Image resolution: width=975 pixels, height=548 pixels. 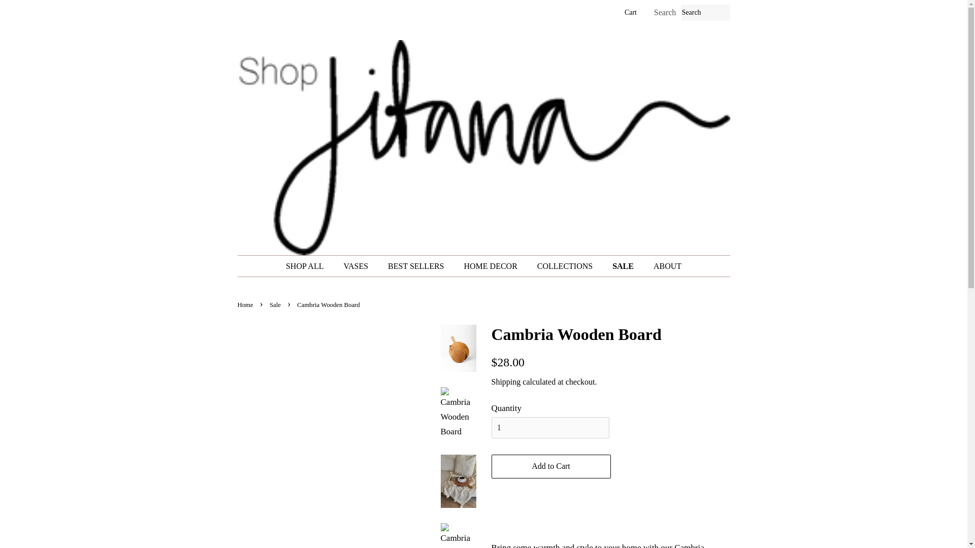 What do you see at coordinates (247, 305) in the screenshot?
I see `Back to the frontpage` at bounding box center [247, 305].